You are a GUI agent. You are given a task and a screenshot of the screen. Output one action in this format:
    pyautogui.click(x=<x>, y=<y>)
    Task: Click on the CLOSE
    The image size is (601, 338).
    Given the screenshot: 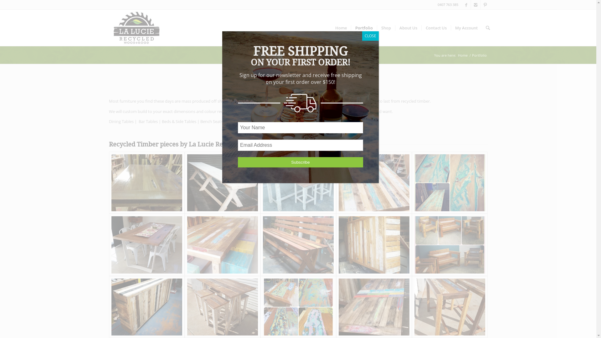 What is the action you would take?
    pyautogui.click(x=371, y=36)
    